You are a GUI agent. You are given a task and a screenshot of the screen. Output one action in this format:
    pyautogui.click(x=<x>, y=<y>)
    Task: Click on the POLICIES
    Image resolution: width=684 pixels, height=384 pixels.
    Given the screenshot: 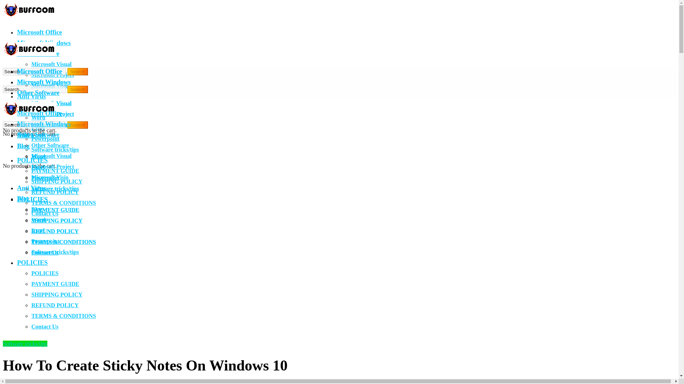 What is the action you would take?
    pyautogui.click(x=32, y=199)
    